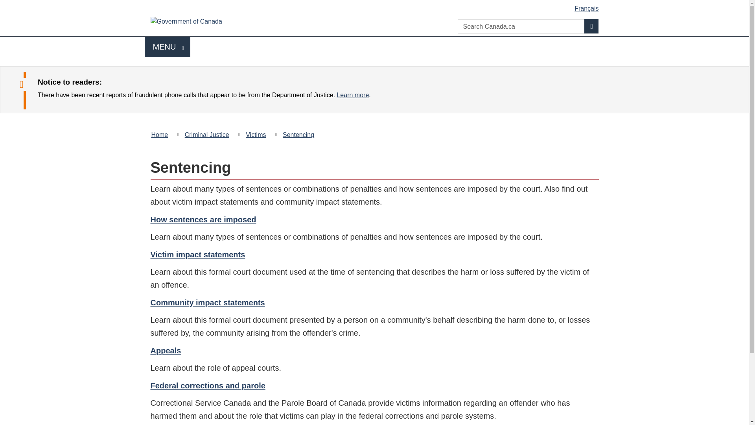 Image resolution: width=755 pixels, height=425 pixels. Describe the element at coordinates (298, 135) in the screenshot. I see `Sentencing` at that location.